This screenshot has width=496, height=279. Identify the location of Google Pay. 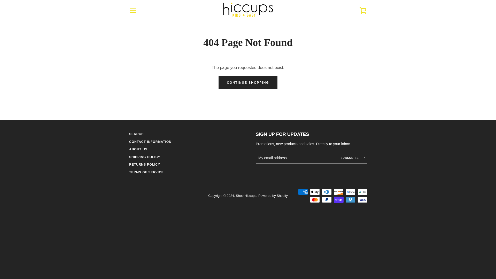
(362, 192).